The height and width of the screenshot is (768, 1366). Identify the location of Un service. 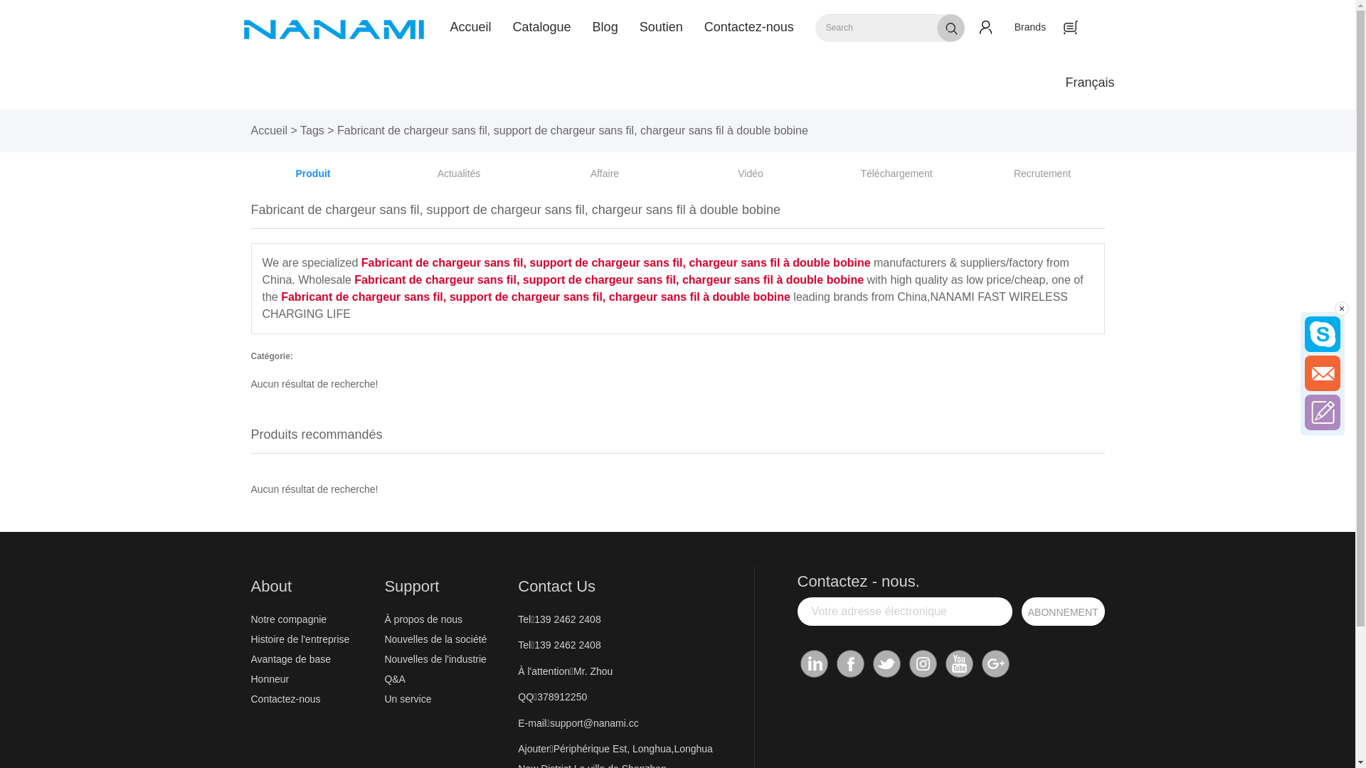
(448, 699).